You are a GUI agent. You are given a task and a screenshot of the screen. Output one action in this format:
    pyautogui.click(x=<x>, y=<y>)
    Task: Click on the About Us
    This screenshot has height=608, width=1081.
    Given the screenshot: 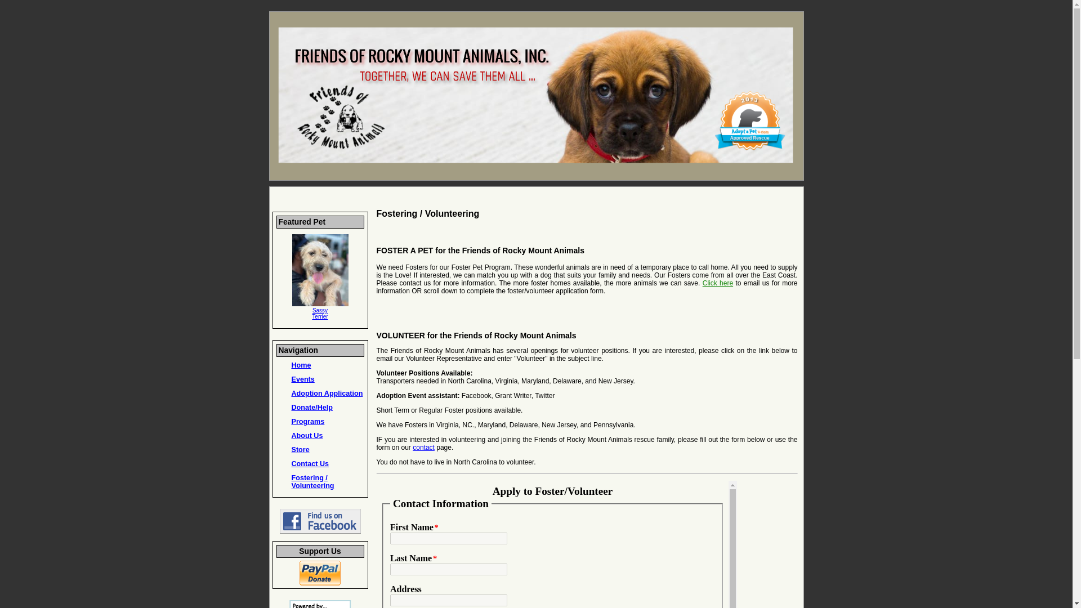 What is the action you would take?
    pyautogui.click(x=717, y=283)
    